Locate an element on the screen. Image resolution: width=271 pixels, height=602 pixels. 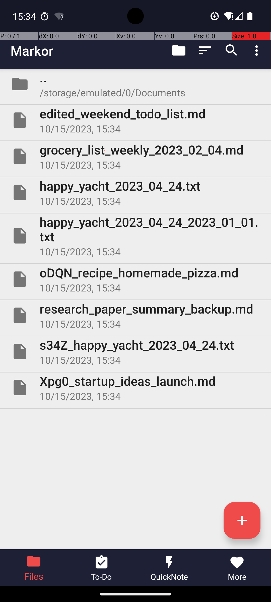
File edited_weekend_todo_list.md  is located at coordinates (135, 120).